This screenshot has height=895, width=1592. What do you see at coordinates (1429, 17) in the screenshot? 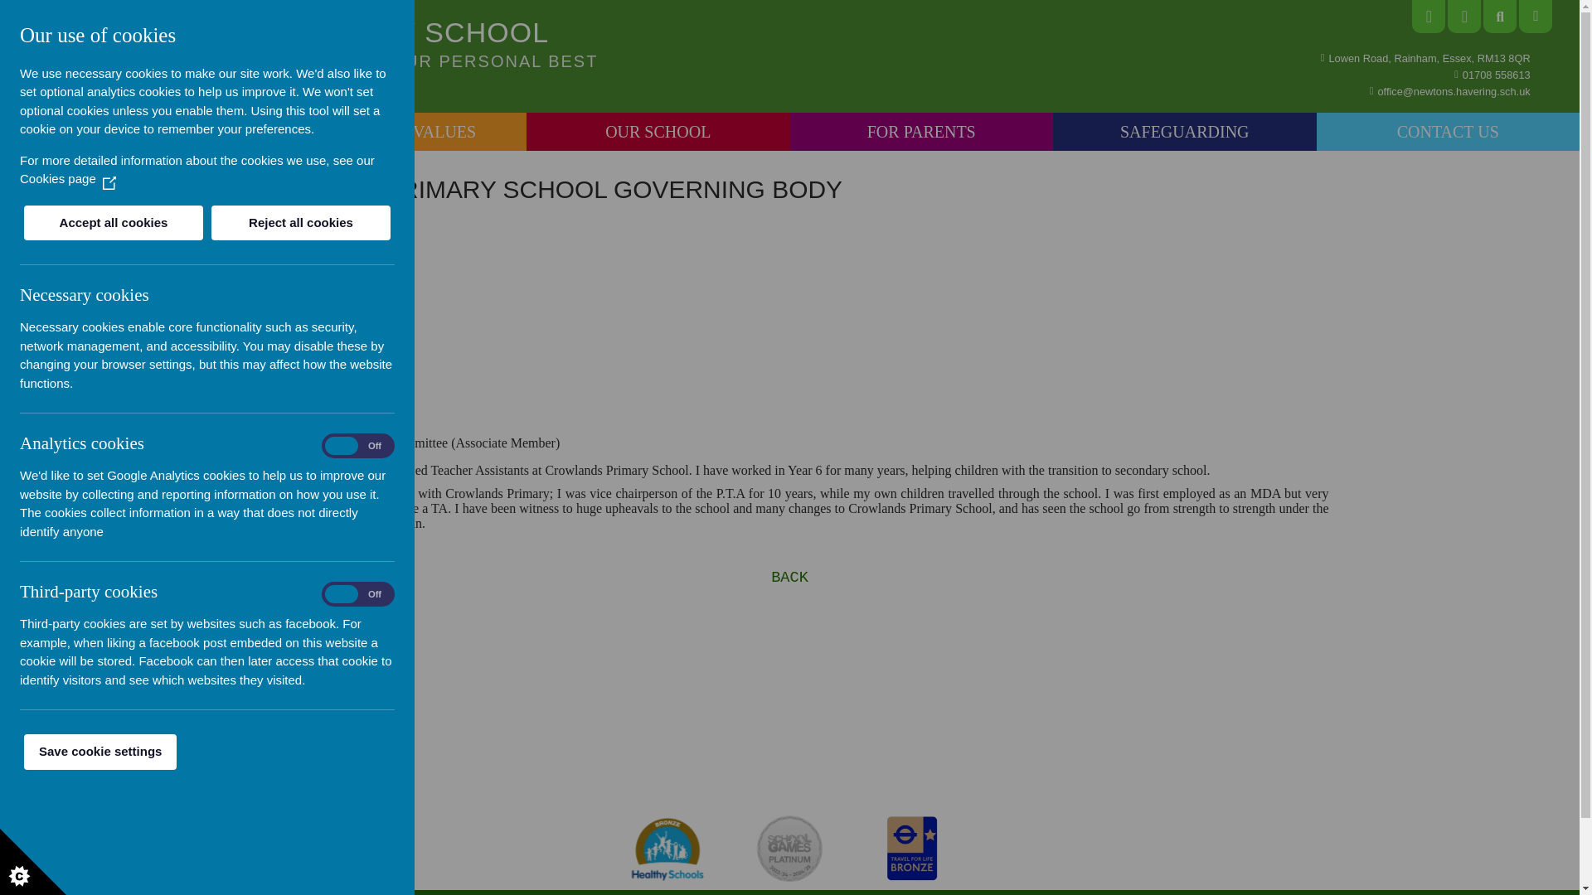
I see `Facebook` at bounding box center [1429, 17].